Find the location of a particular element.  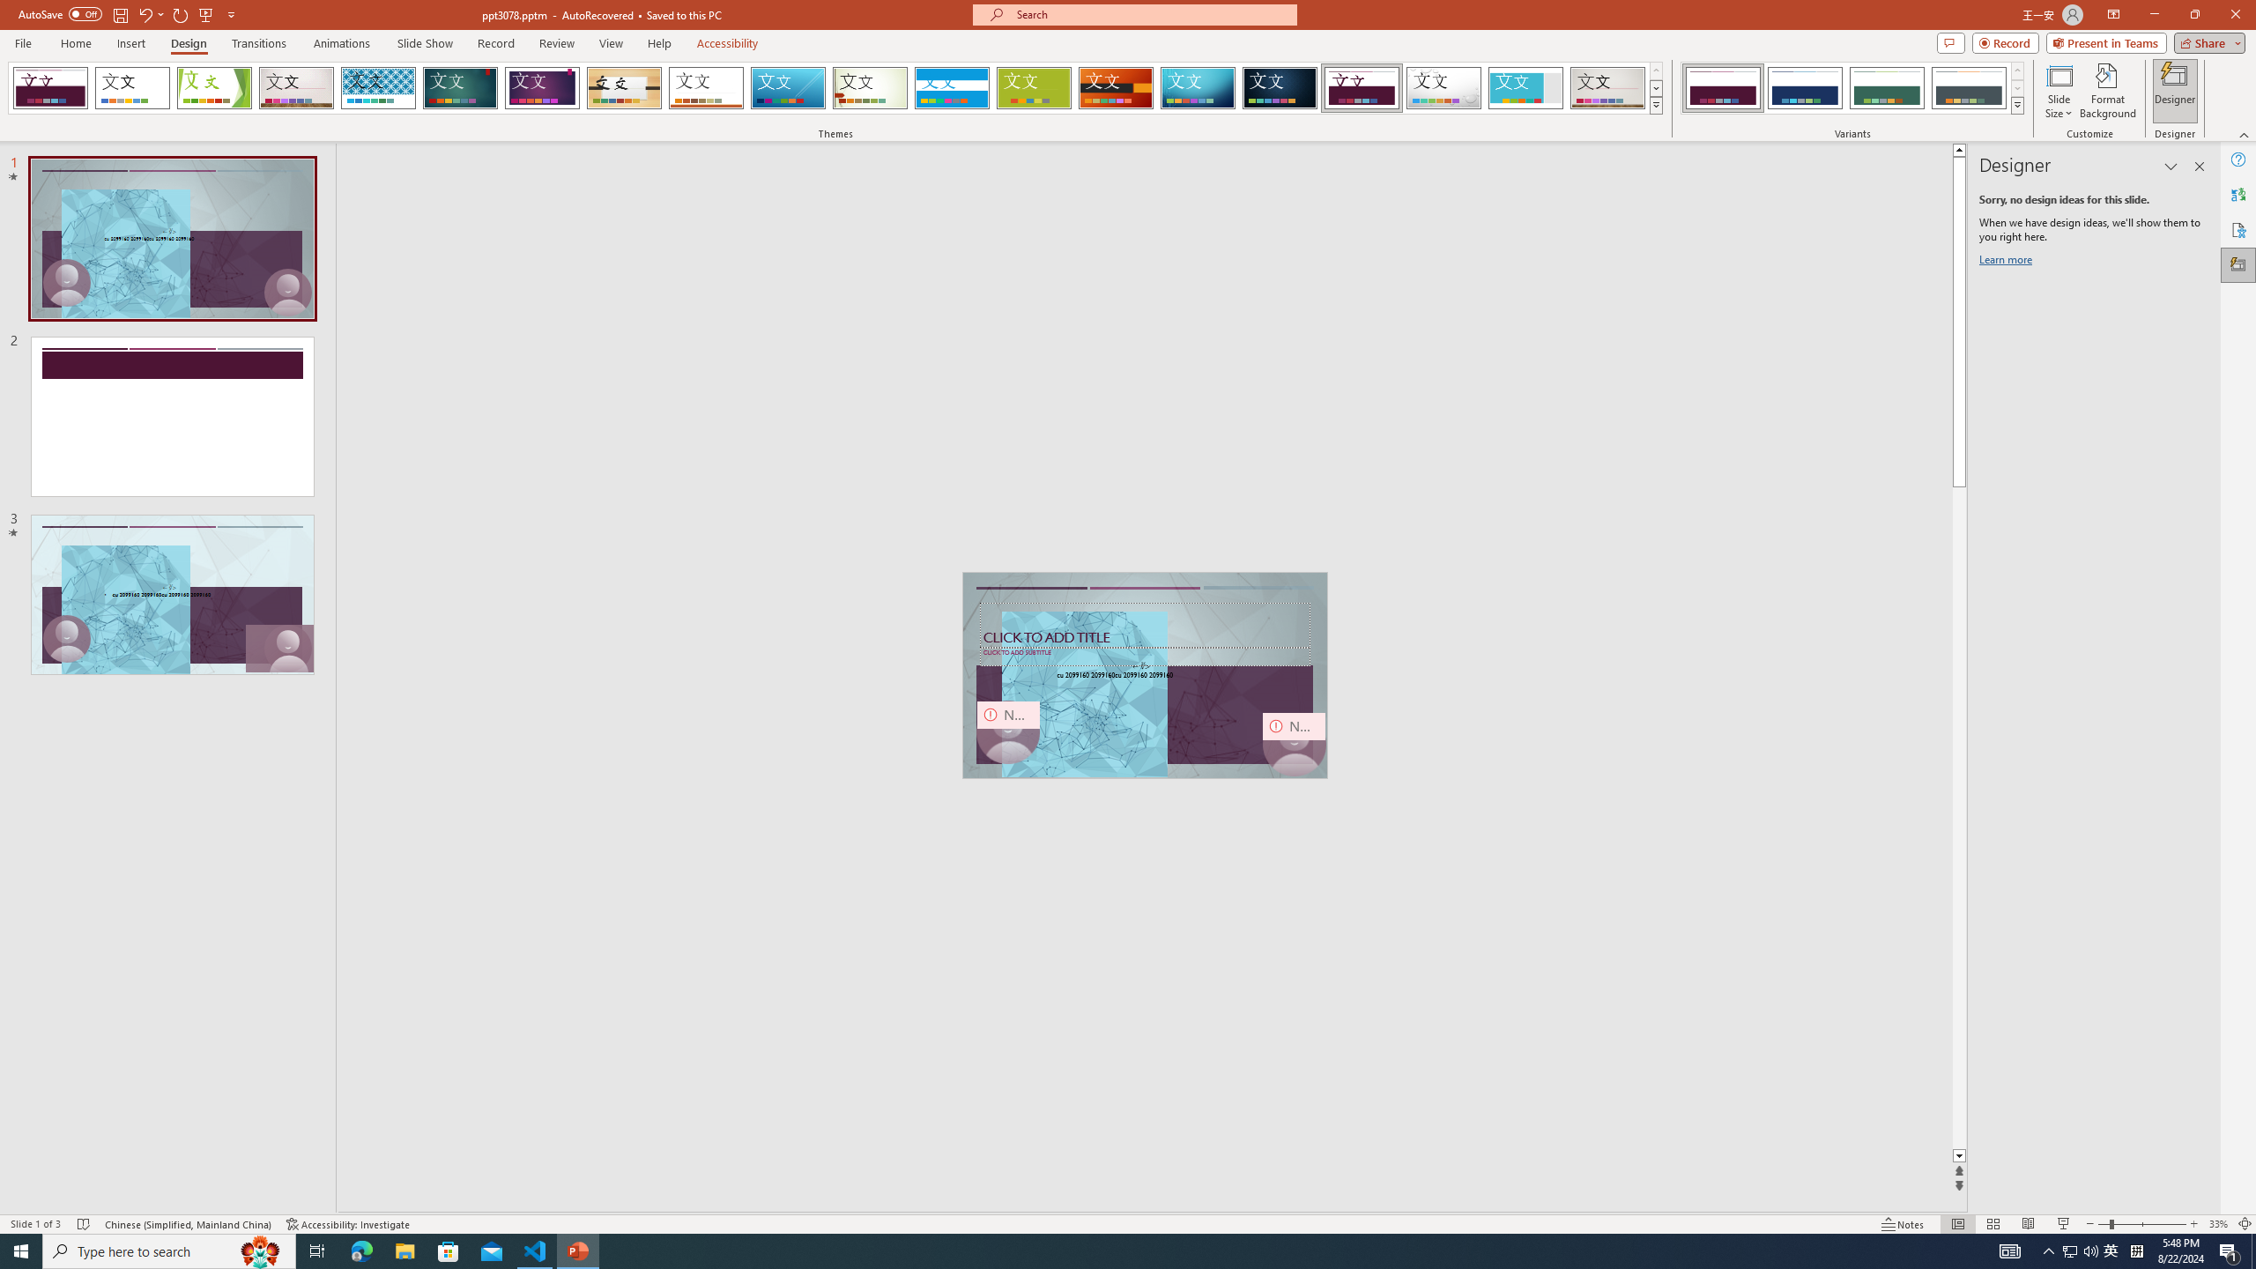

Help is located at coordinates (2238, 160).